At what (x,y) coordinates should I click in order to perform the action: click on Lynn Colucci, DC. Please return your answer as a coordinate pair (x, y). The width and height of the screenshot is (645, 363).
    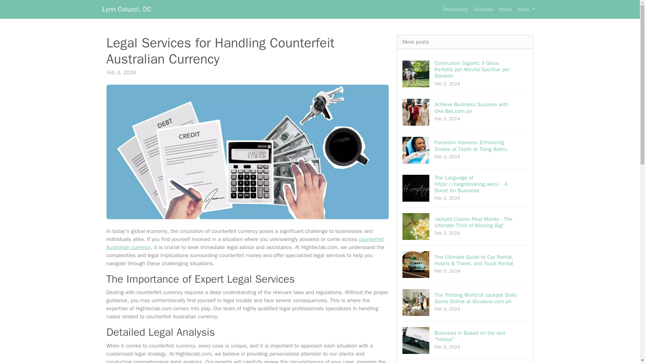
    Looking at the image, I should click on (126, 9).